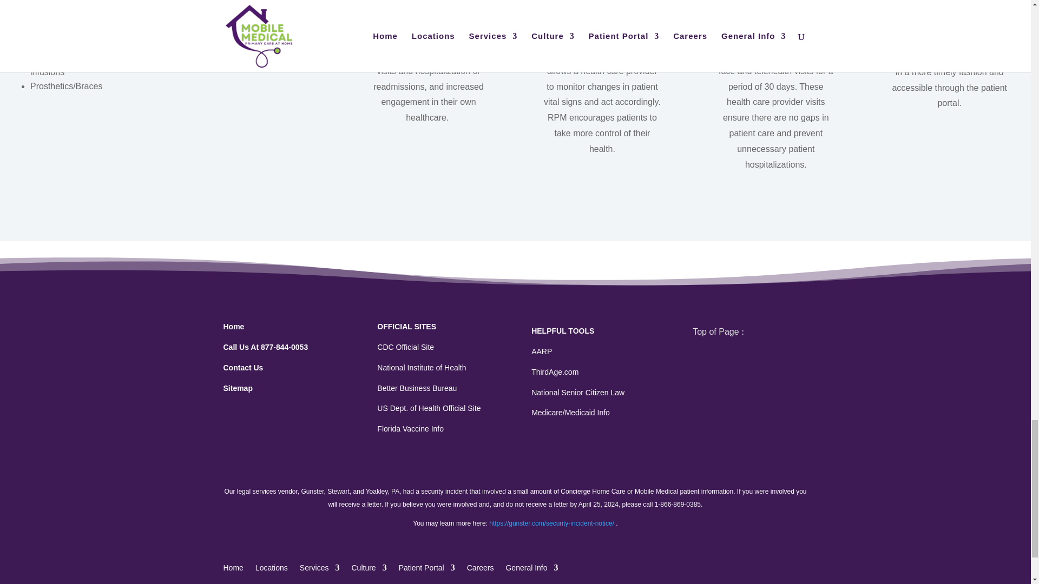  Describe the element at coordinates (234, 327) in the screenshot. I see `Home` at that location.